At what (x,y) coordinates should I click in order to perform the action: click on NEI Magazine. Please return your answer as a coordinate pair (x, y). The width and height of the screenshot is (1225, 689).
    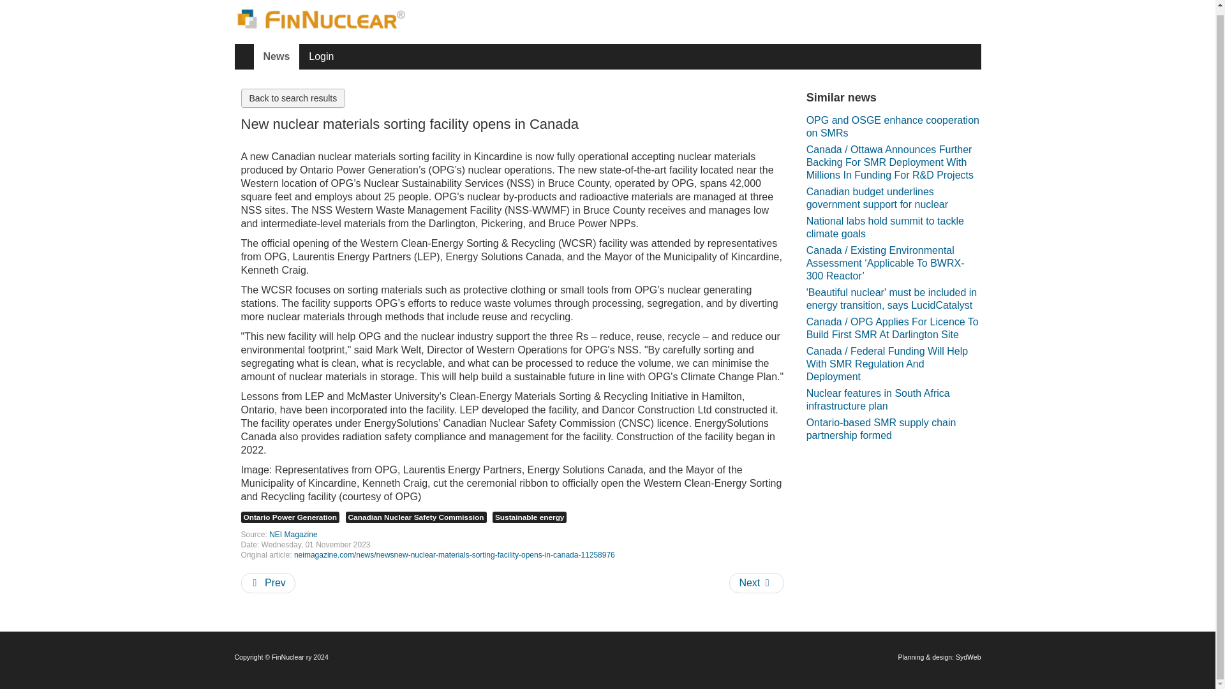
    Looking at the image, I should click on (293, 534).